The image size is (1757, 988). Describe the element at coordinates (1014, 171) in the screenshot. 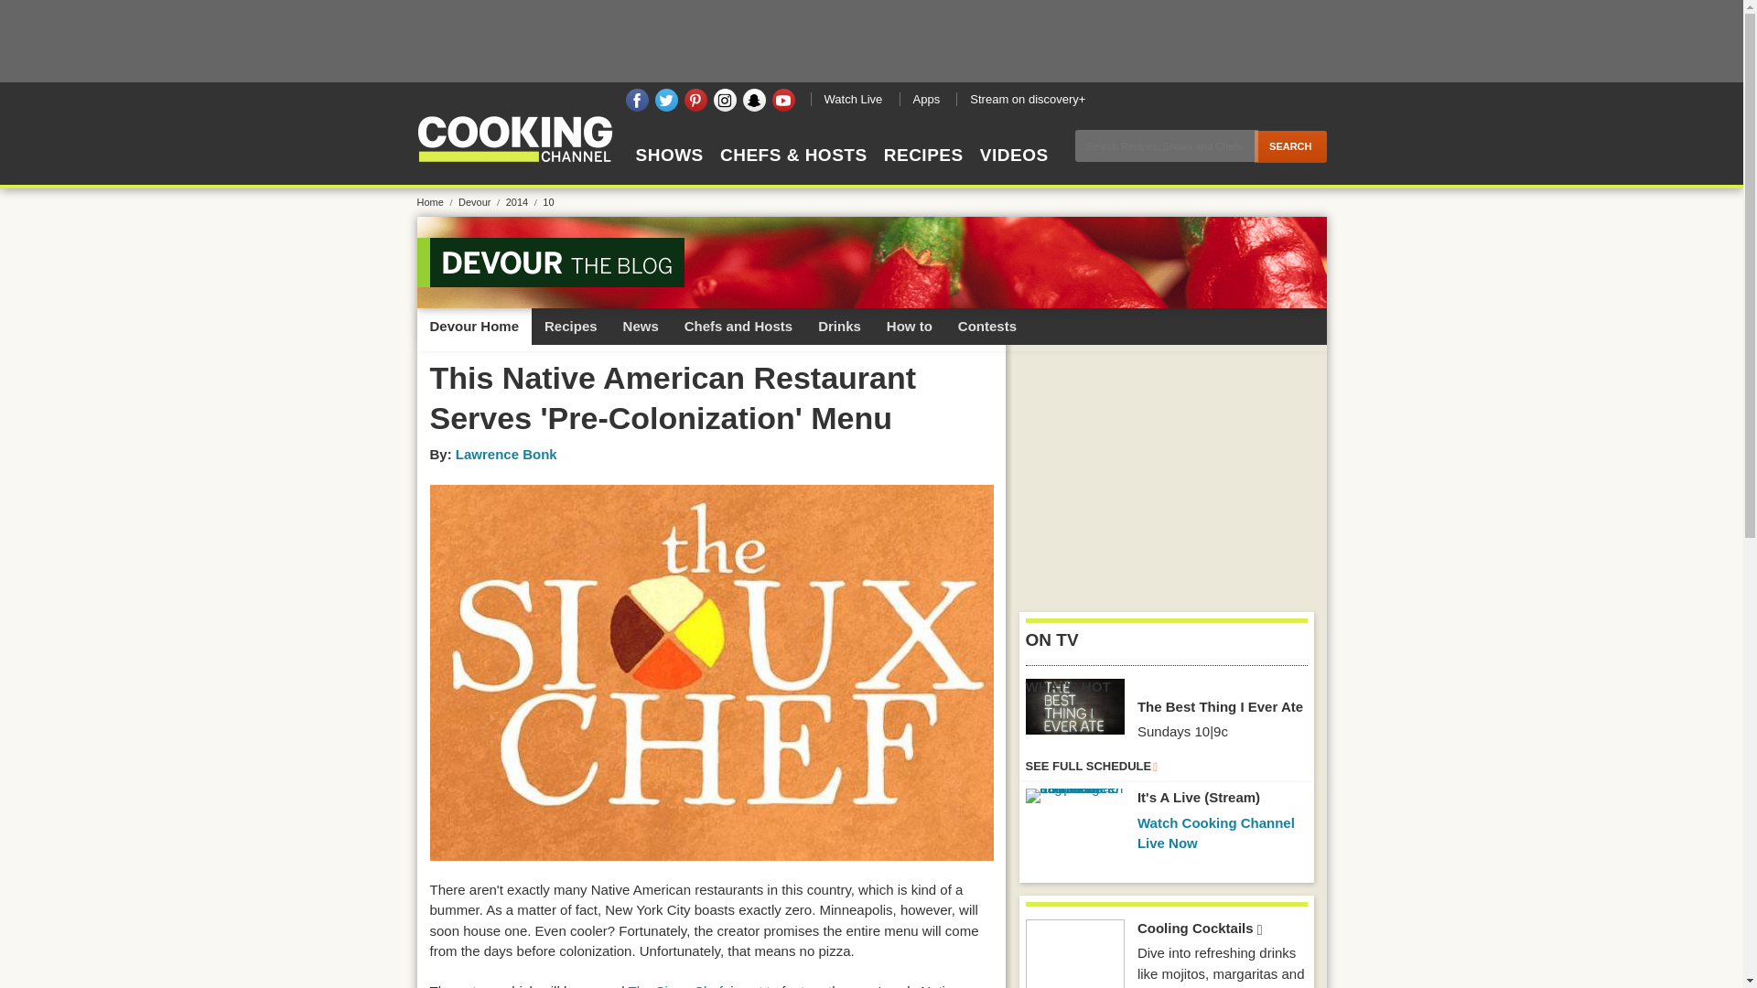

I see `VIDEOS` at that location.